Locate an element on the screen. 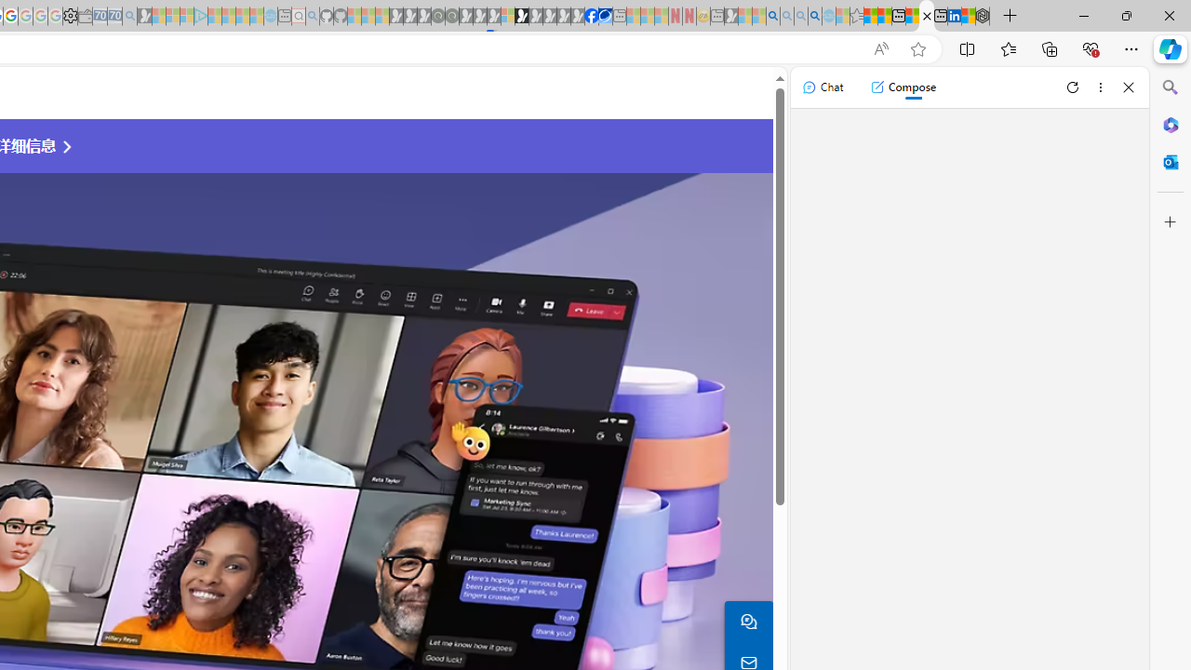 This screenshot has height=670, width=1191. Compose is located at coordinates (903, 87).